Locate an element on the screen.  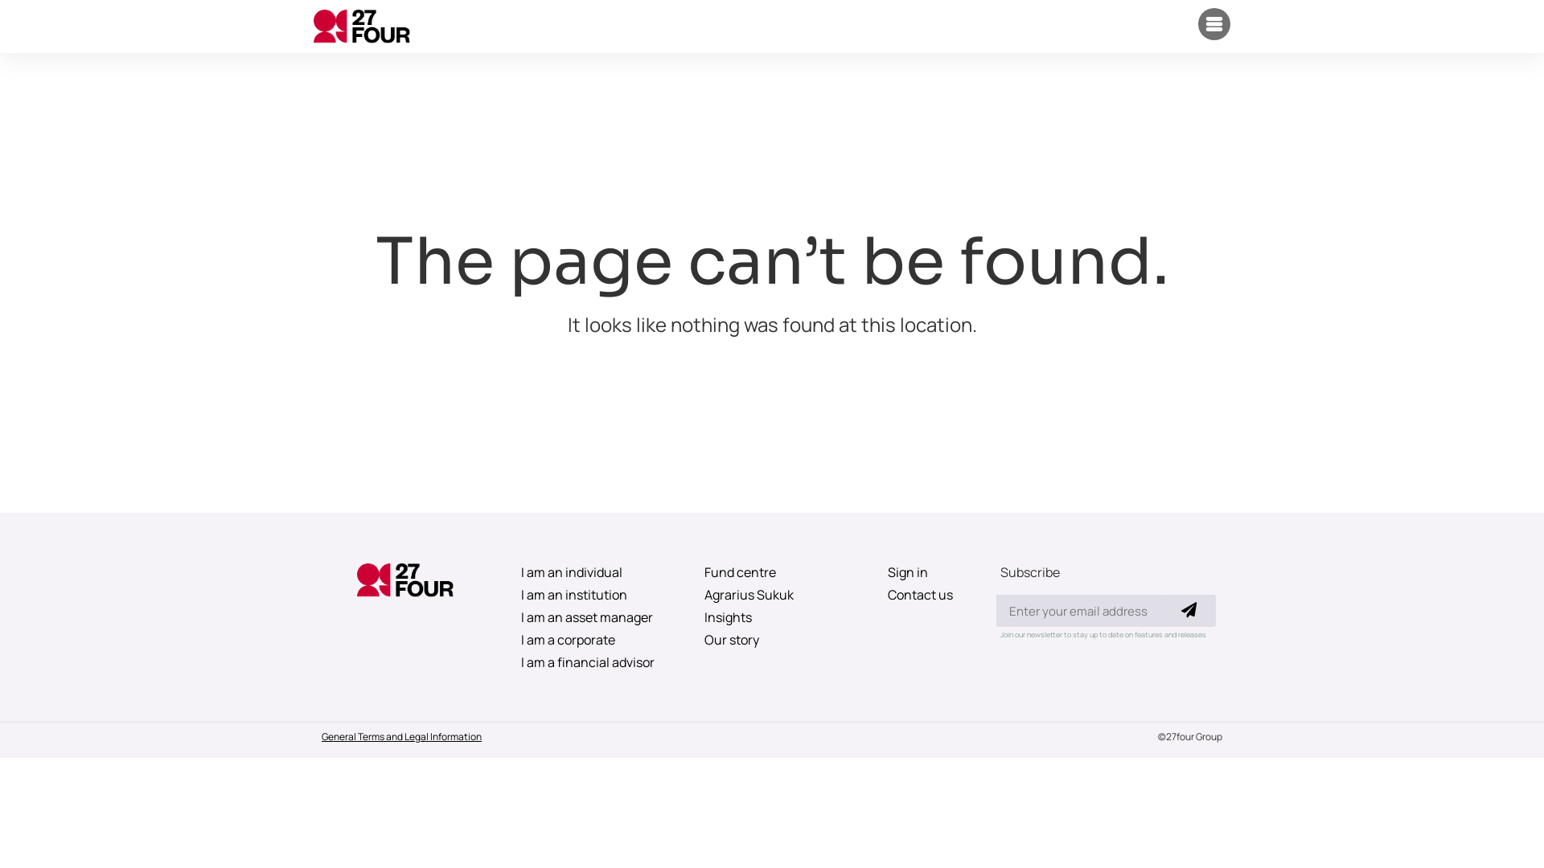
I am an institution is located at coordinates (589, 595).